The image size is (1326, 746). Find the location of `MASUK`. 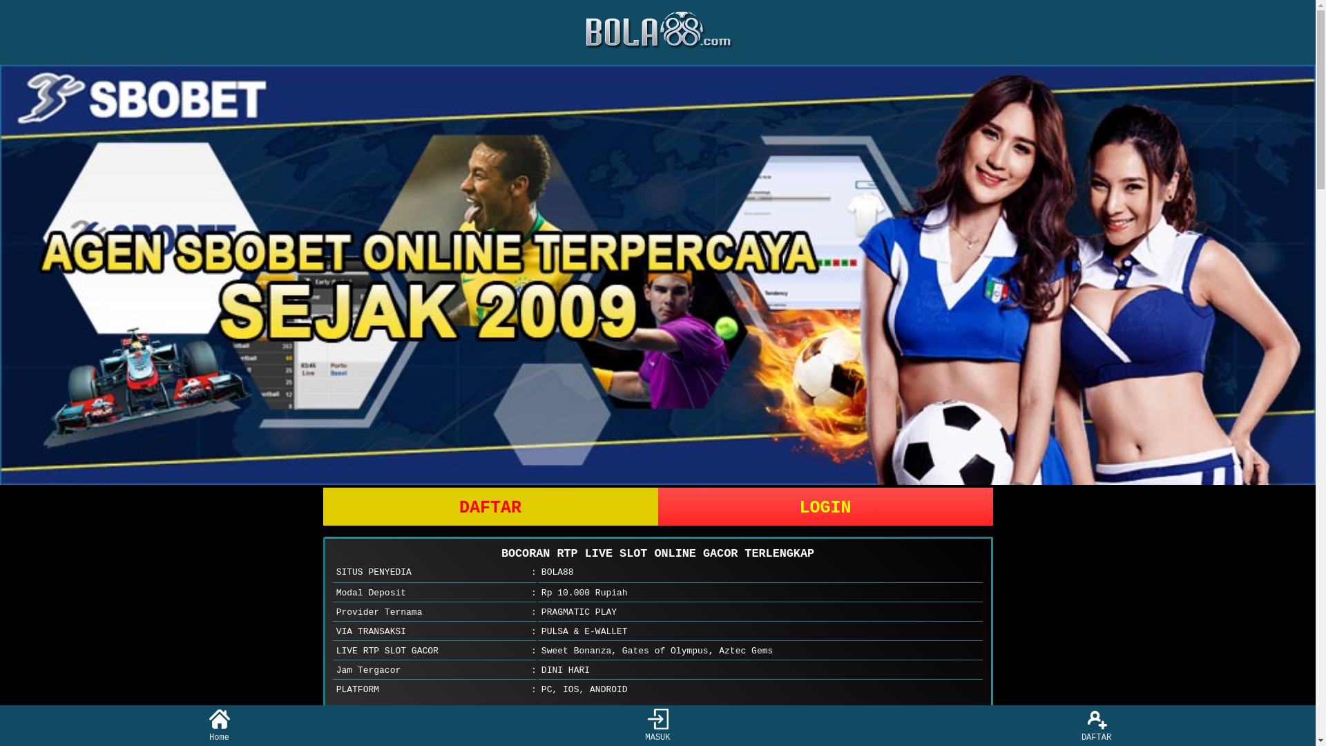

MASUK is located at coordinates (657, 725).